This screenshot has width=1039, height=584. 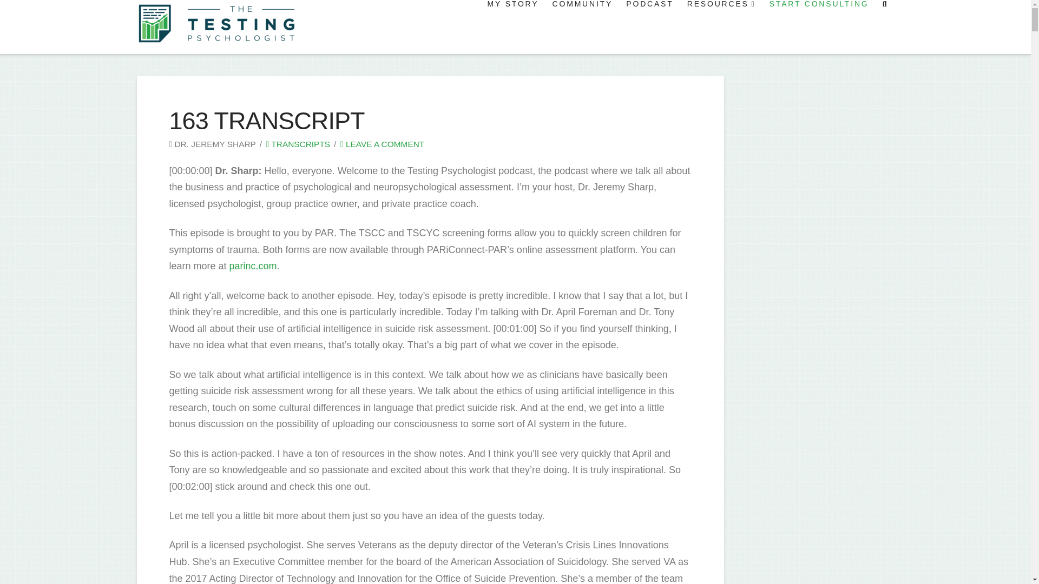 I want to click on LEAVE A COMMENT, so click(x=382, y=144).